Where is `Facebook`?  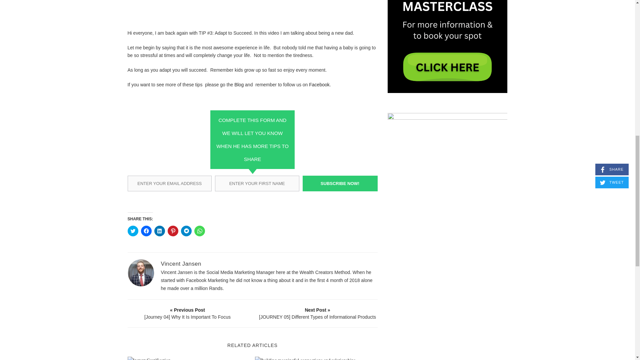 Facebook is located at coordinates (319, 85).